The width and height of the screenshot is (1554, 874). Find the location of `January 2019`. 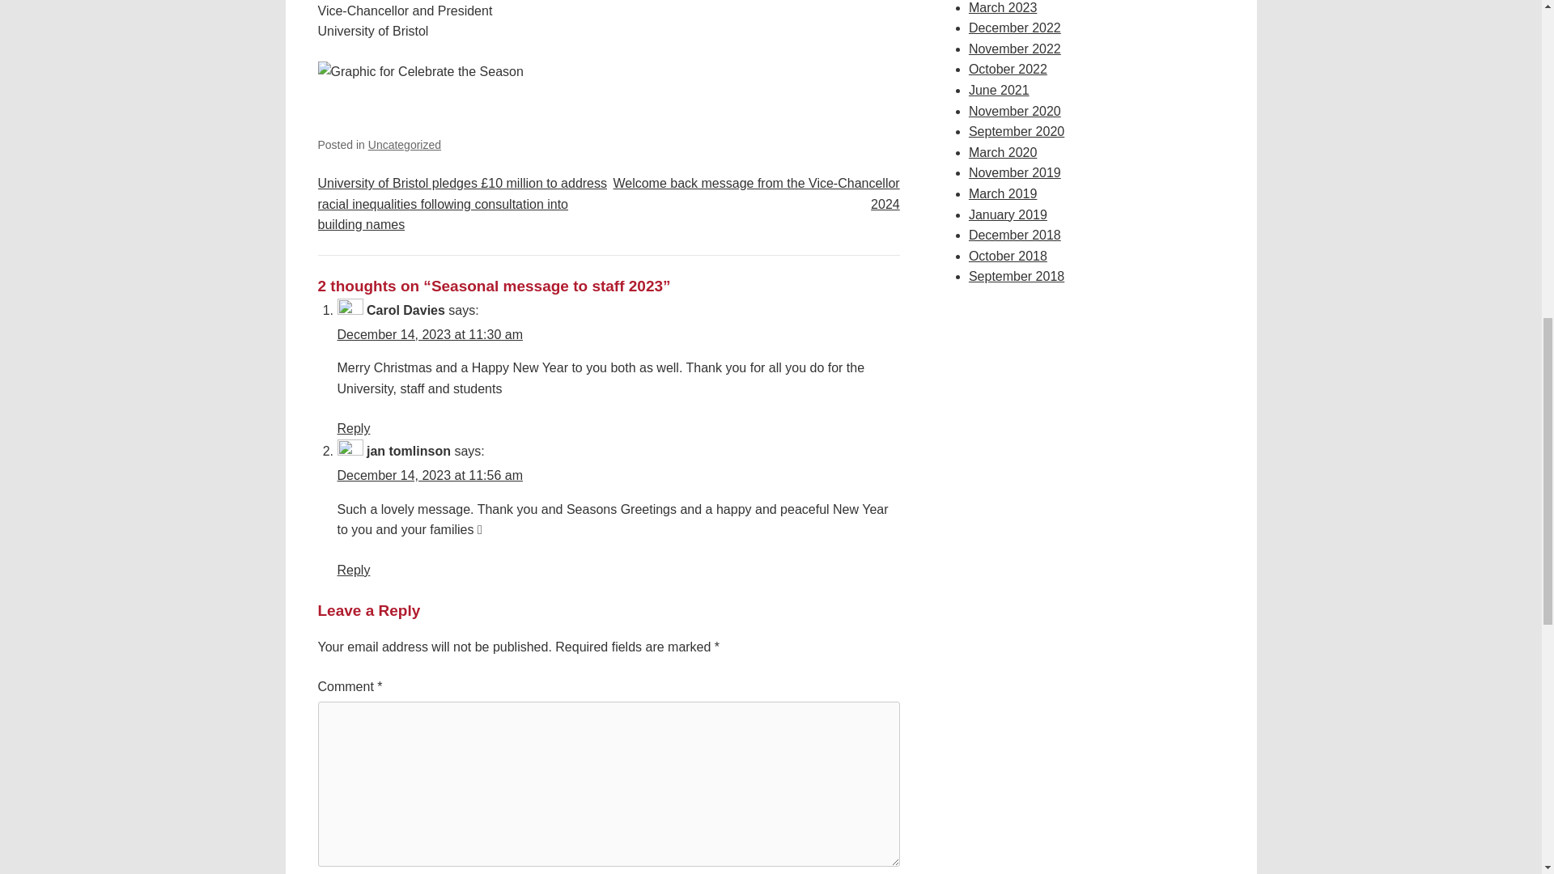

January 2019 is located at coordinates (1008, 215).